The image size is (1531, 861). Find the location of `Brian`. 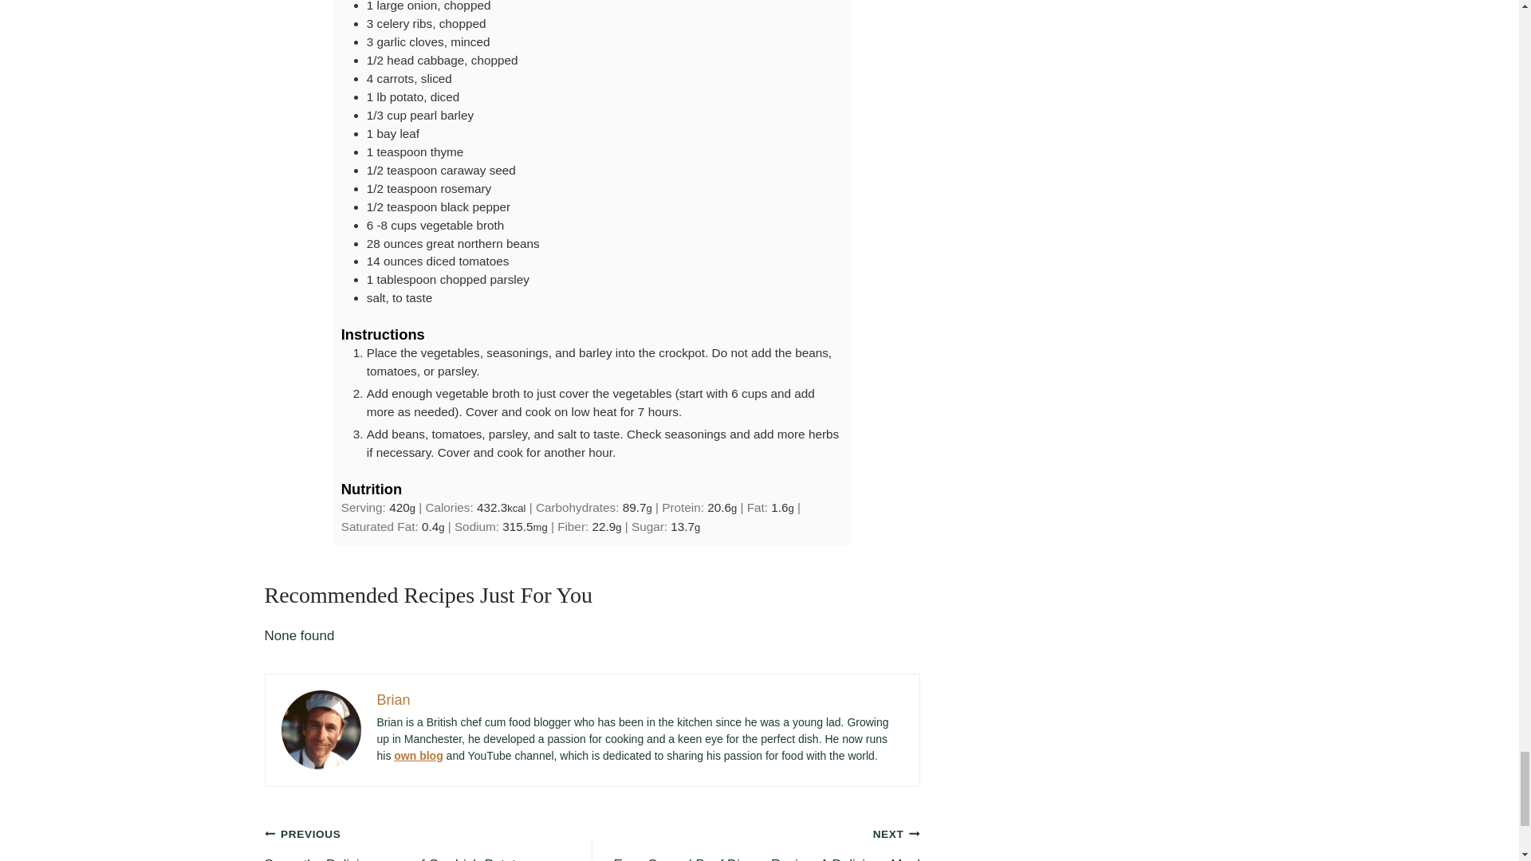

Brian is located at coordinates (393, 700).